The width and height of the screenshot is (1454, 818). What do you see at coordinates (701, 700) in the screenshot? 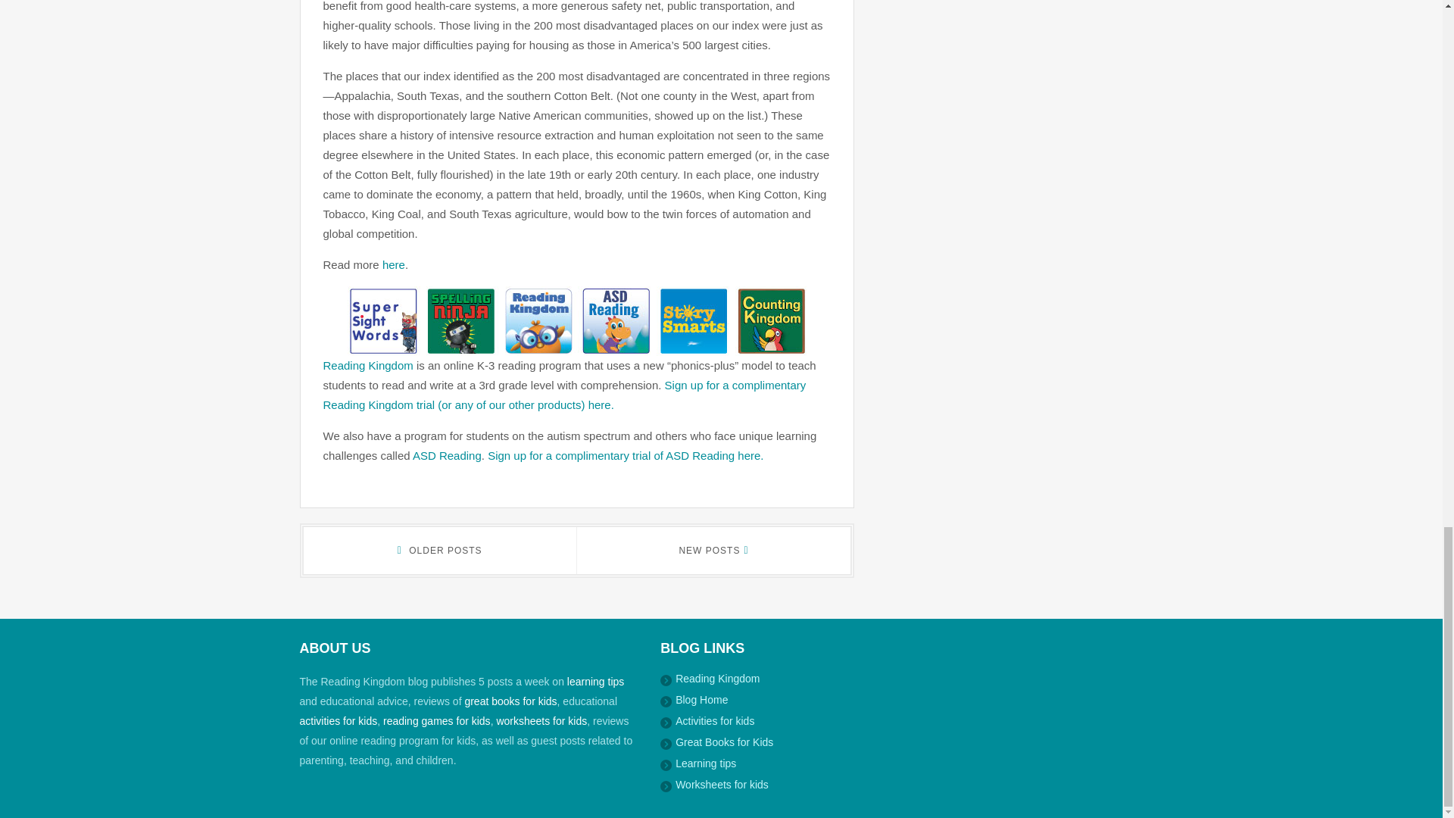
I see `Blog Home` at bounding box center [701, 700].